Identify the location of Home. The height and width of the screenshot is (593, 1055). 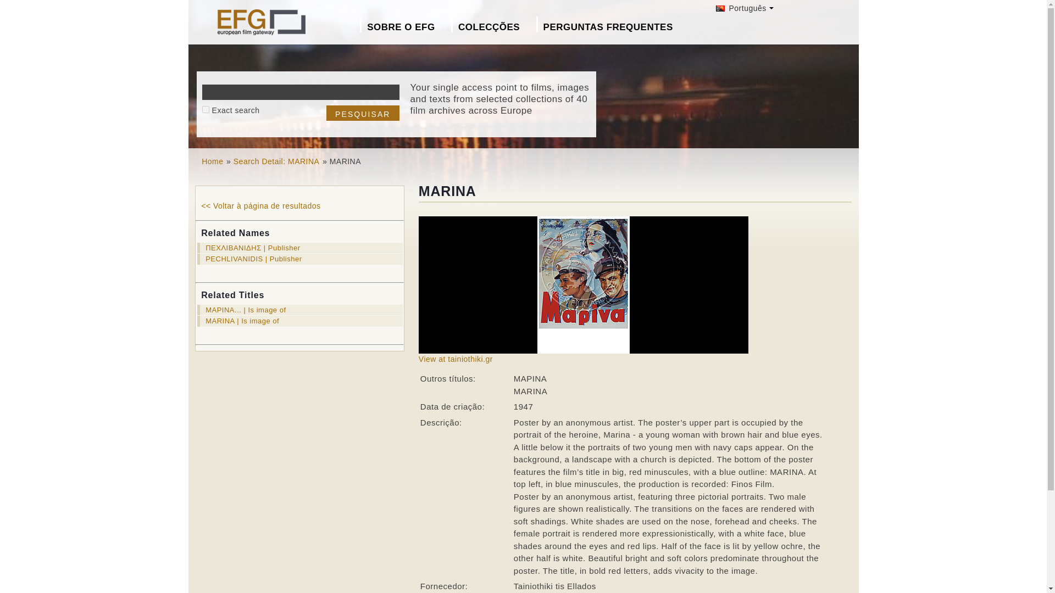
(212, 161).